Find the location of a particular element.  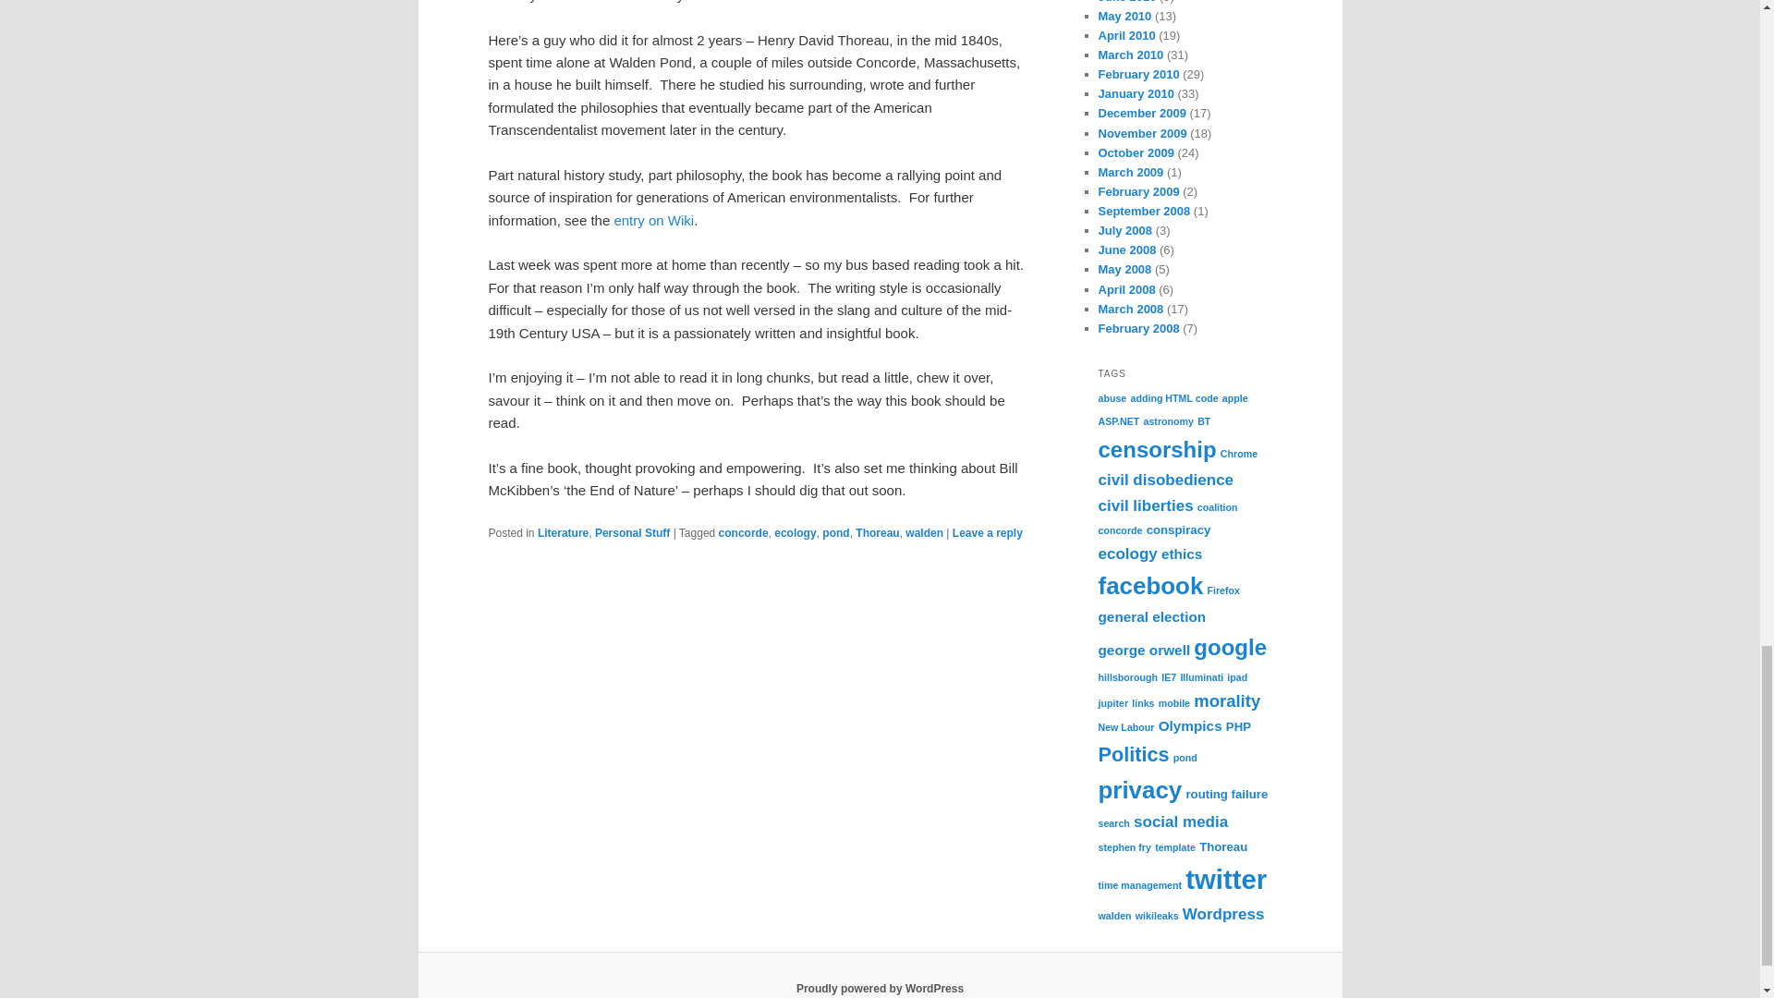

entry on Wiki is located at coordinates (653, 220).